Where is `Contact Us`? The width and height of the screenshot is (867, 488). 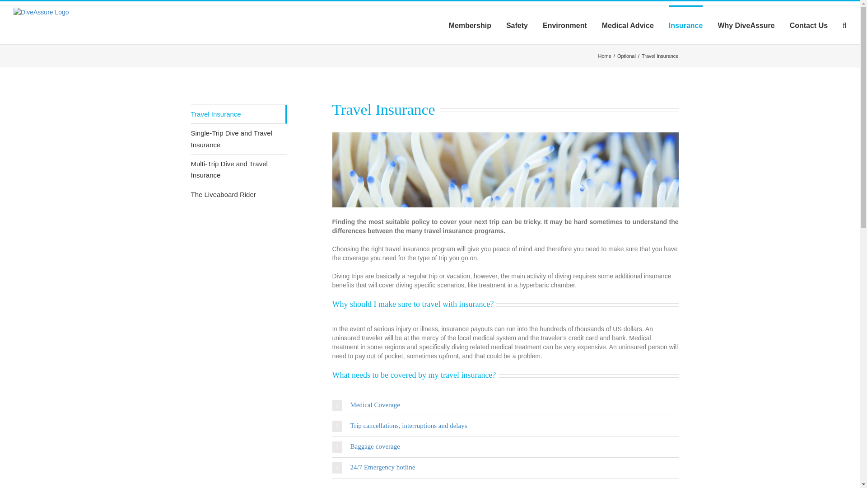
Contact Us is located at coordinates (809, 24).